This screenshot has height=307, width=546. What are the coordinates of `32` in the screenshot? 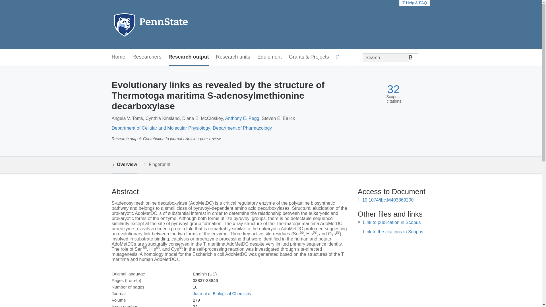 It's located at (393, 89).